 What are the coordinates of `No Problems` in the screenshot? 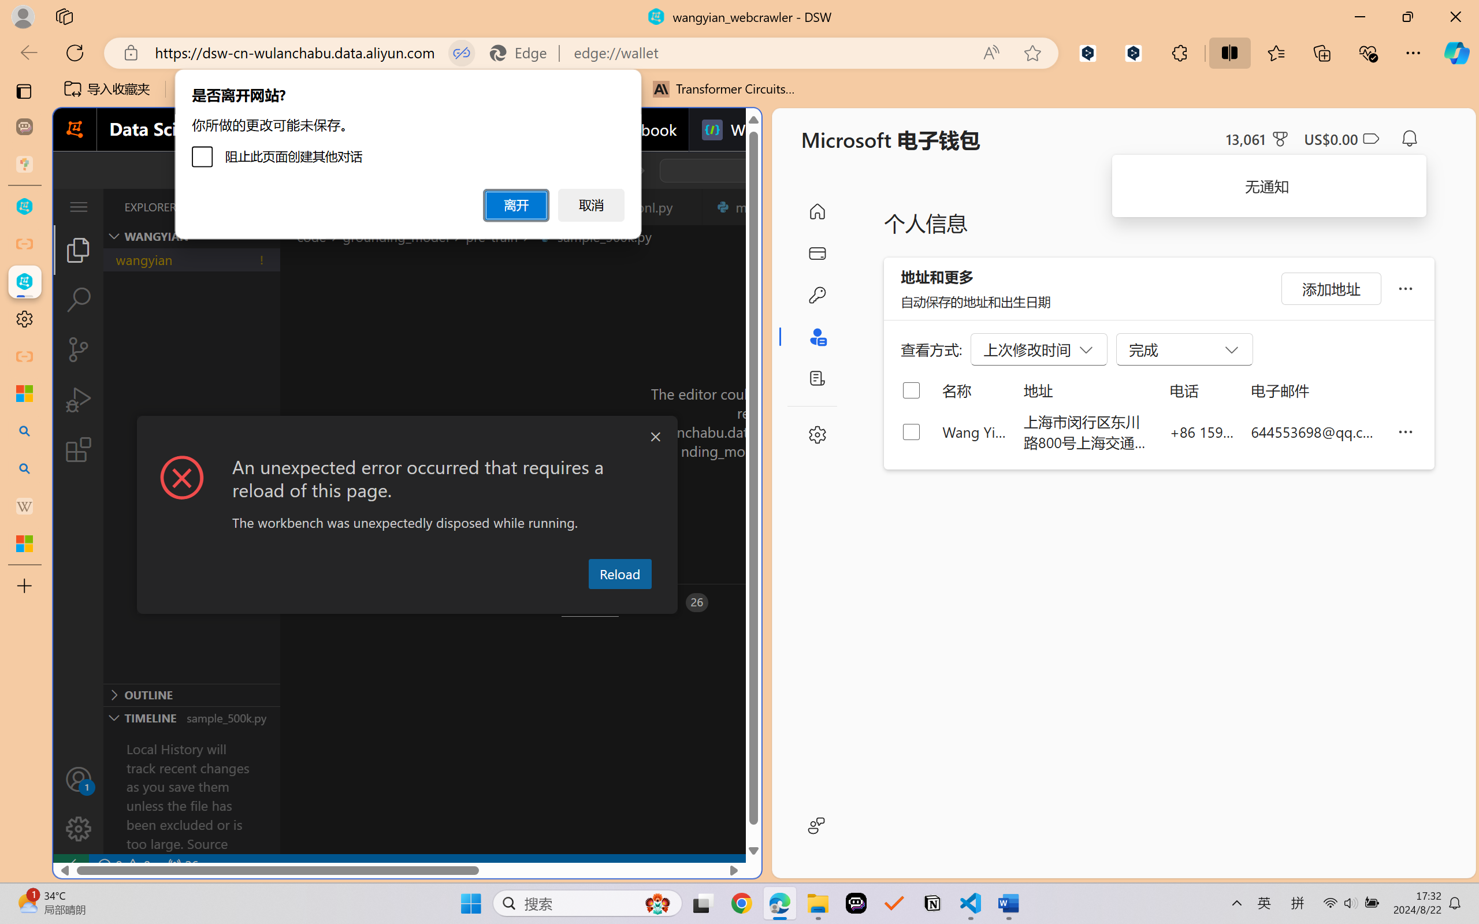 It's located at (123, 865).